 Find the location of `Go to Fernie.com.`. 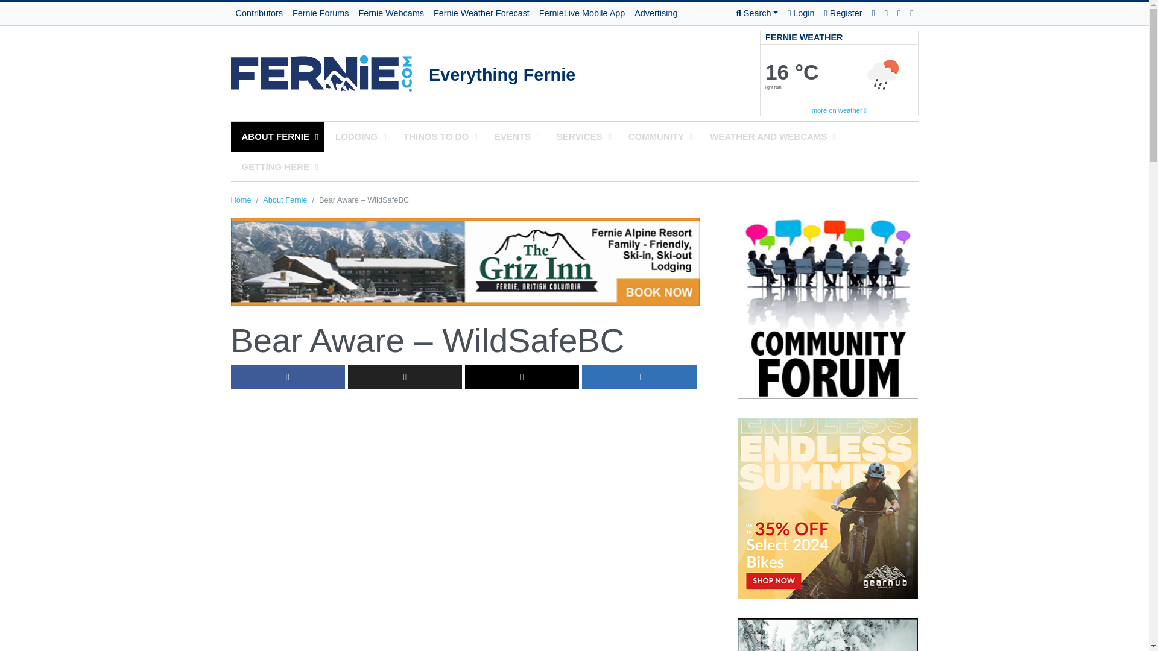

Go to Fernie.com. is located at coordinates (241, 200).